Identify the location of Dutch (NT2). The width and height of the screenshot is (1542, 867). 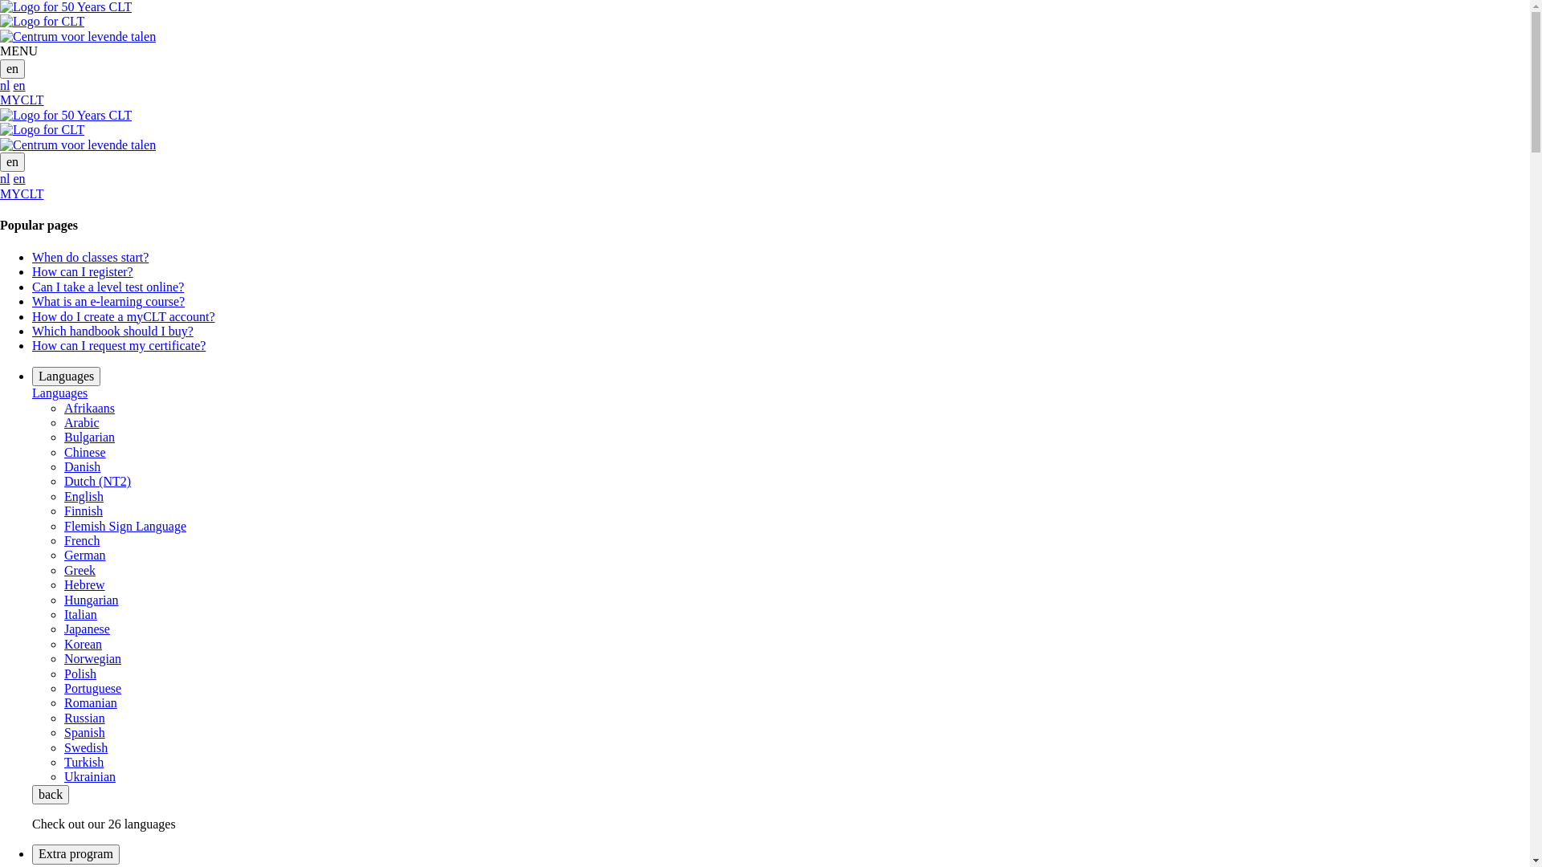
(98, 482).